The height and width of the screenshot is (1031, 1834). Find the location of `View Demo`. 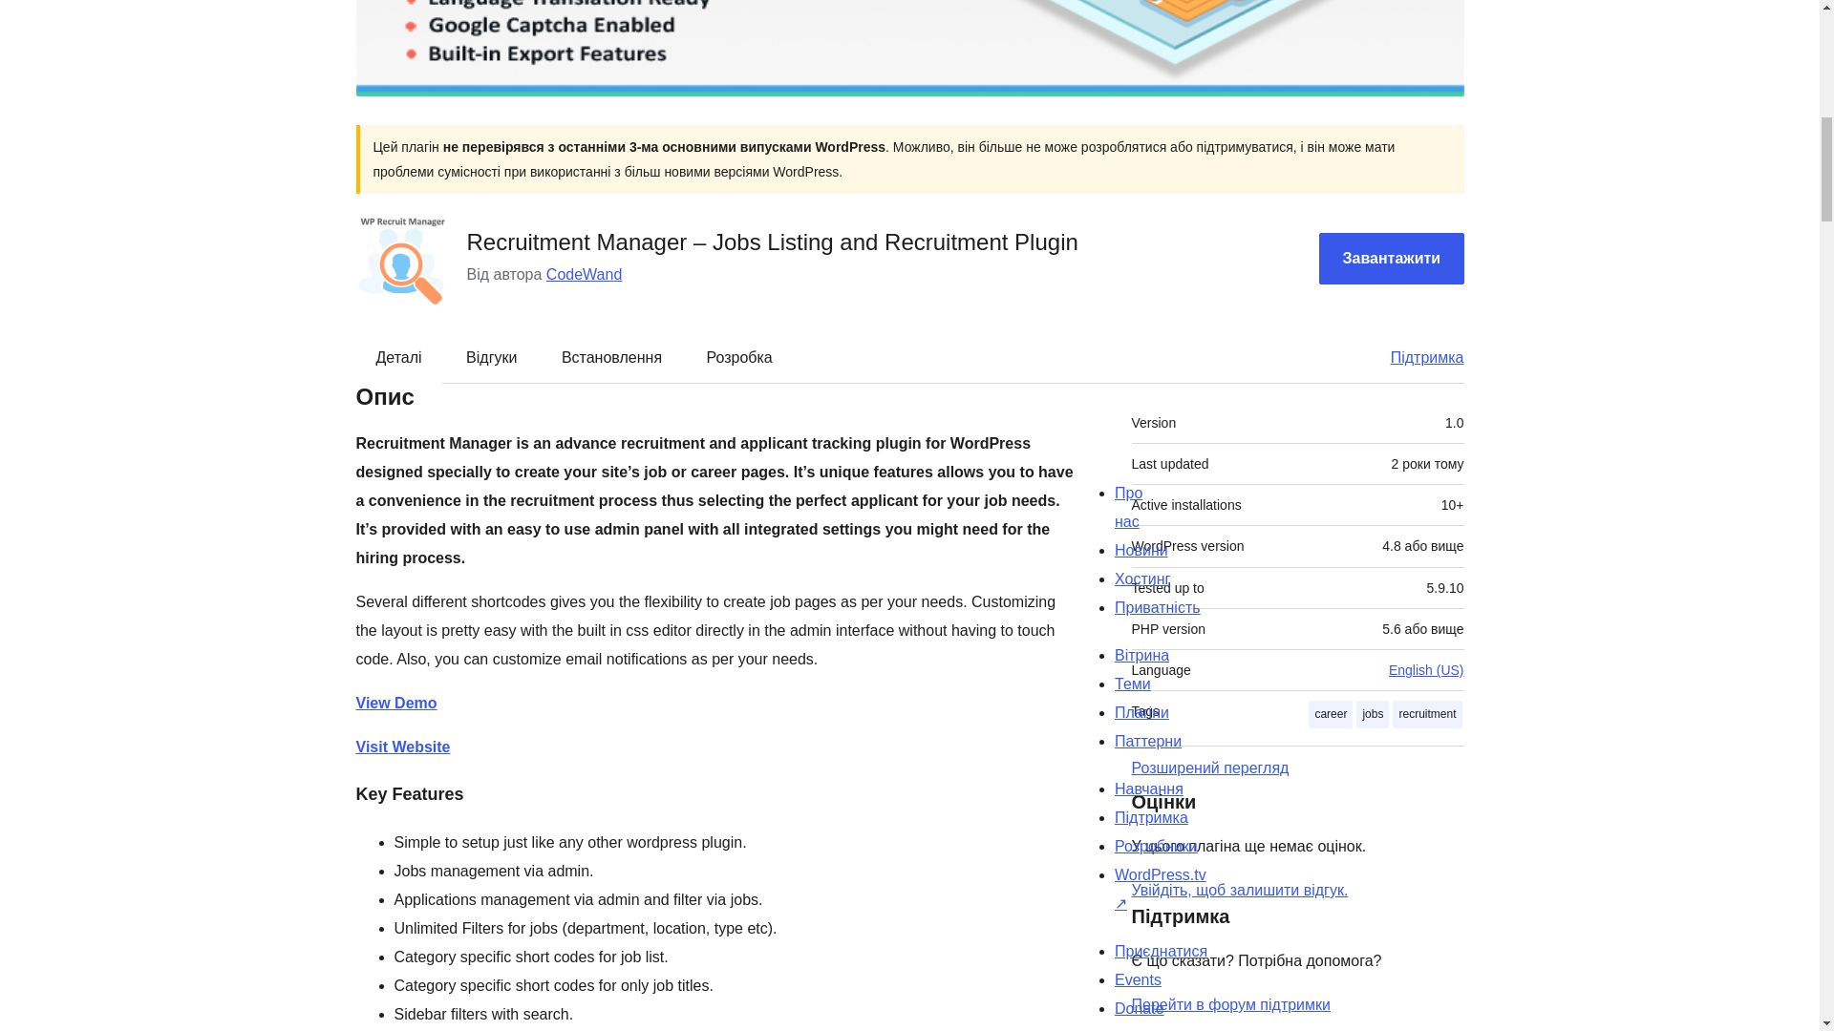

View Demo is located at coordinates (395, 703).